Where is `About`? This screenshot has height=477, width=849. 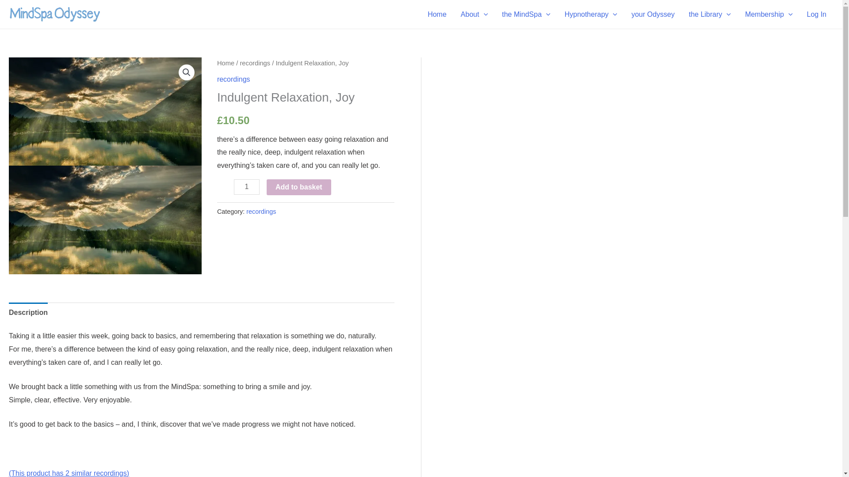 About is located at coordinates (474, 14).